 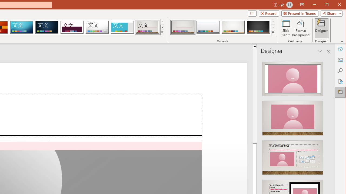 What do you see at coordinates (223, 27) in the screenshot?
I see `AutomationID: ThemeVariantsGallery` at bounding box center [223, 27].